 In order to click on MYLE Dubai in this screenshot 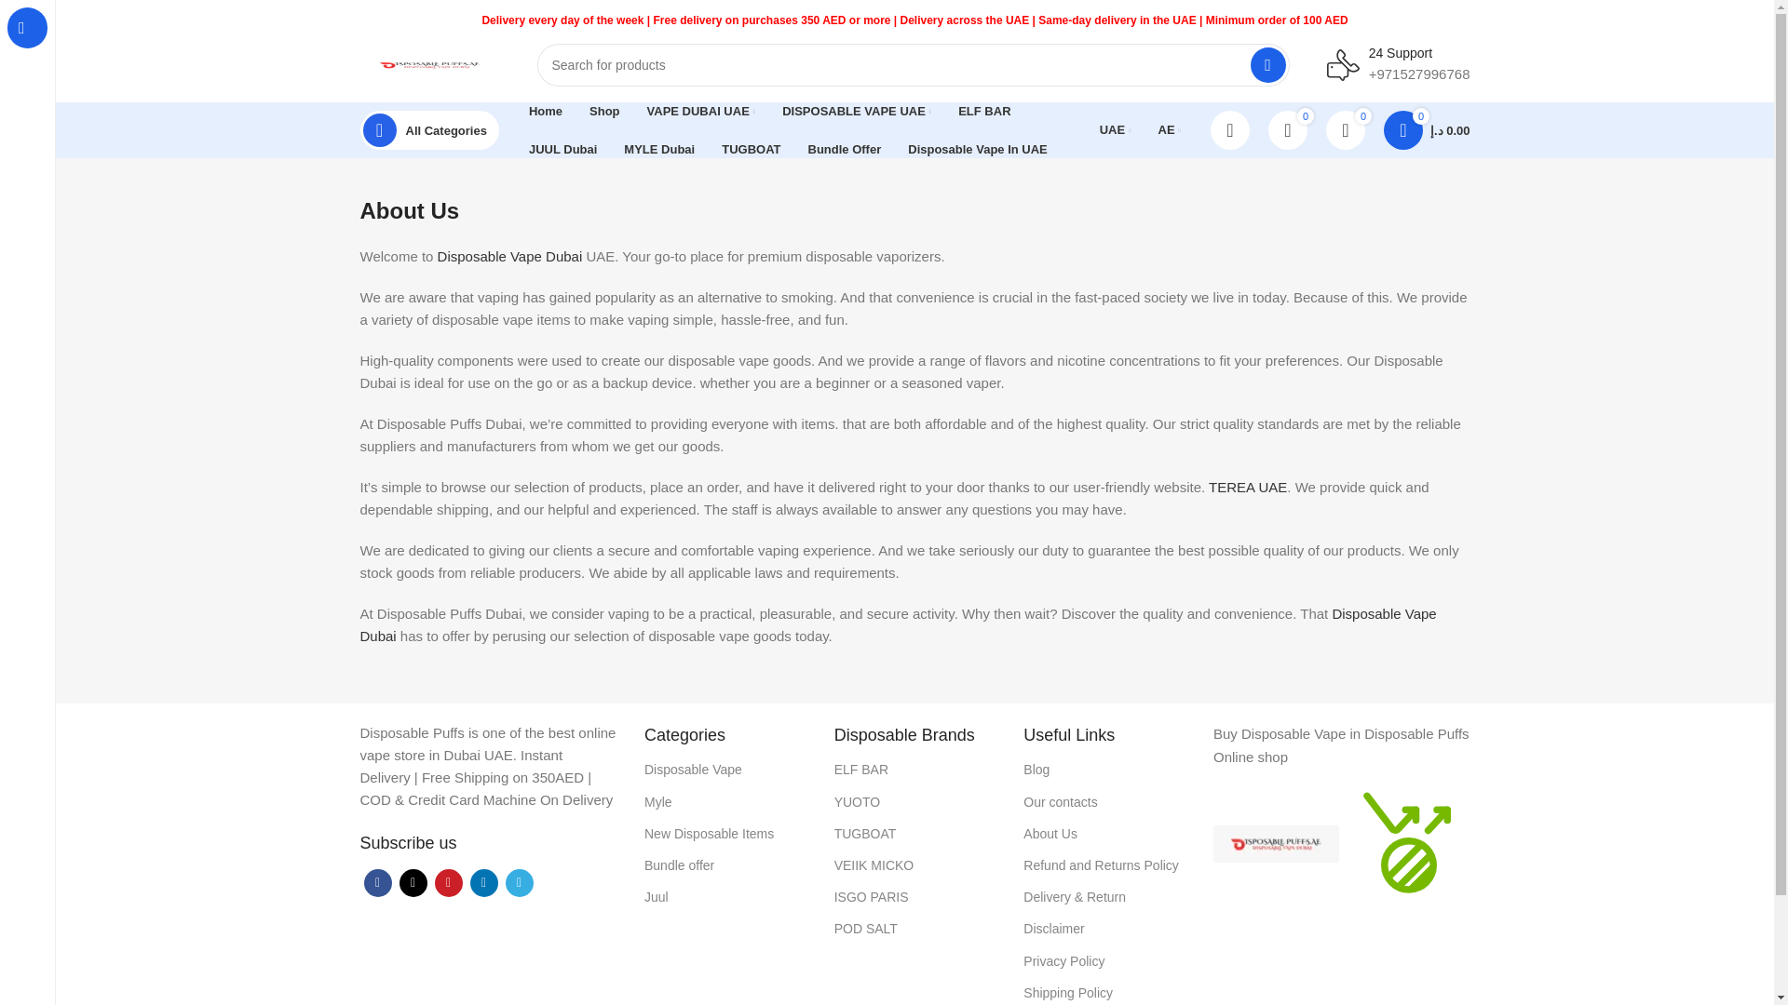, I will do `click(659, 149)`.